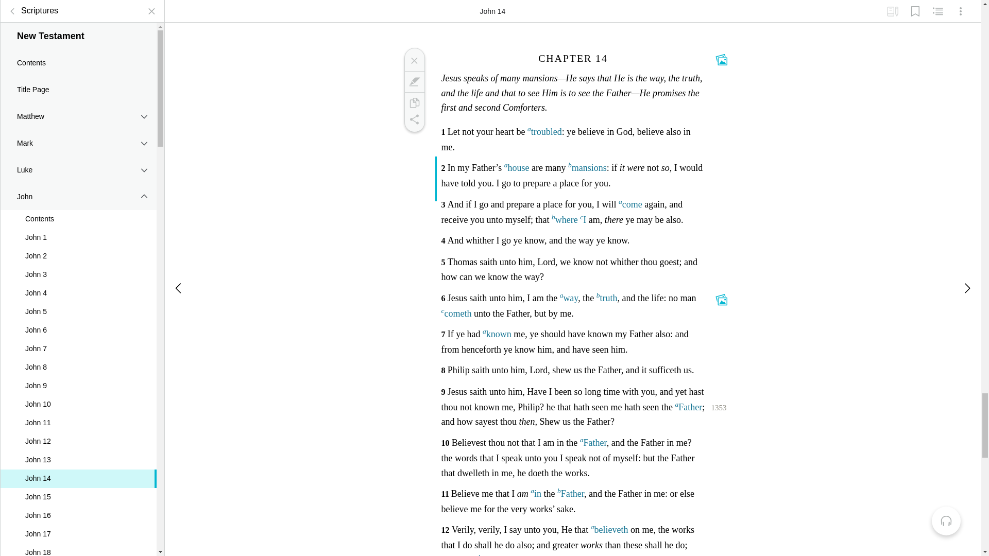 The image size is (989, 556). What do you see at coordinates (78, 267) in the screenshot?
I see `John 3` at bounding box center [78, 267].